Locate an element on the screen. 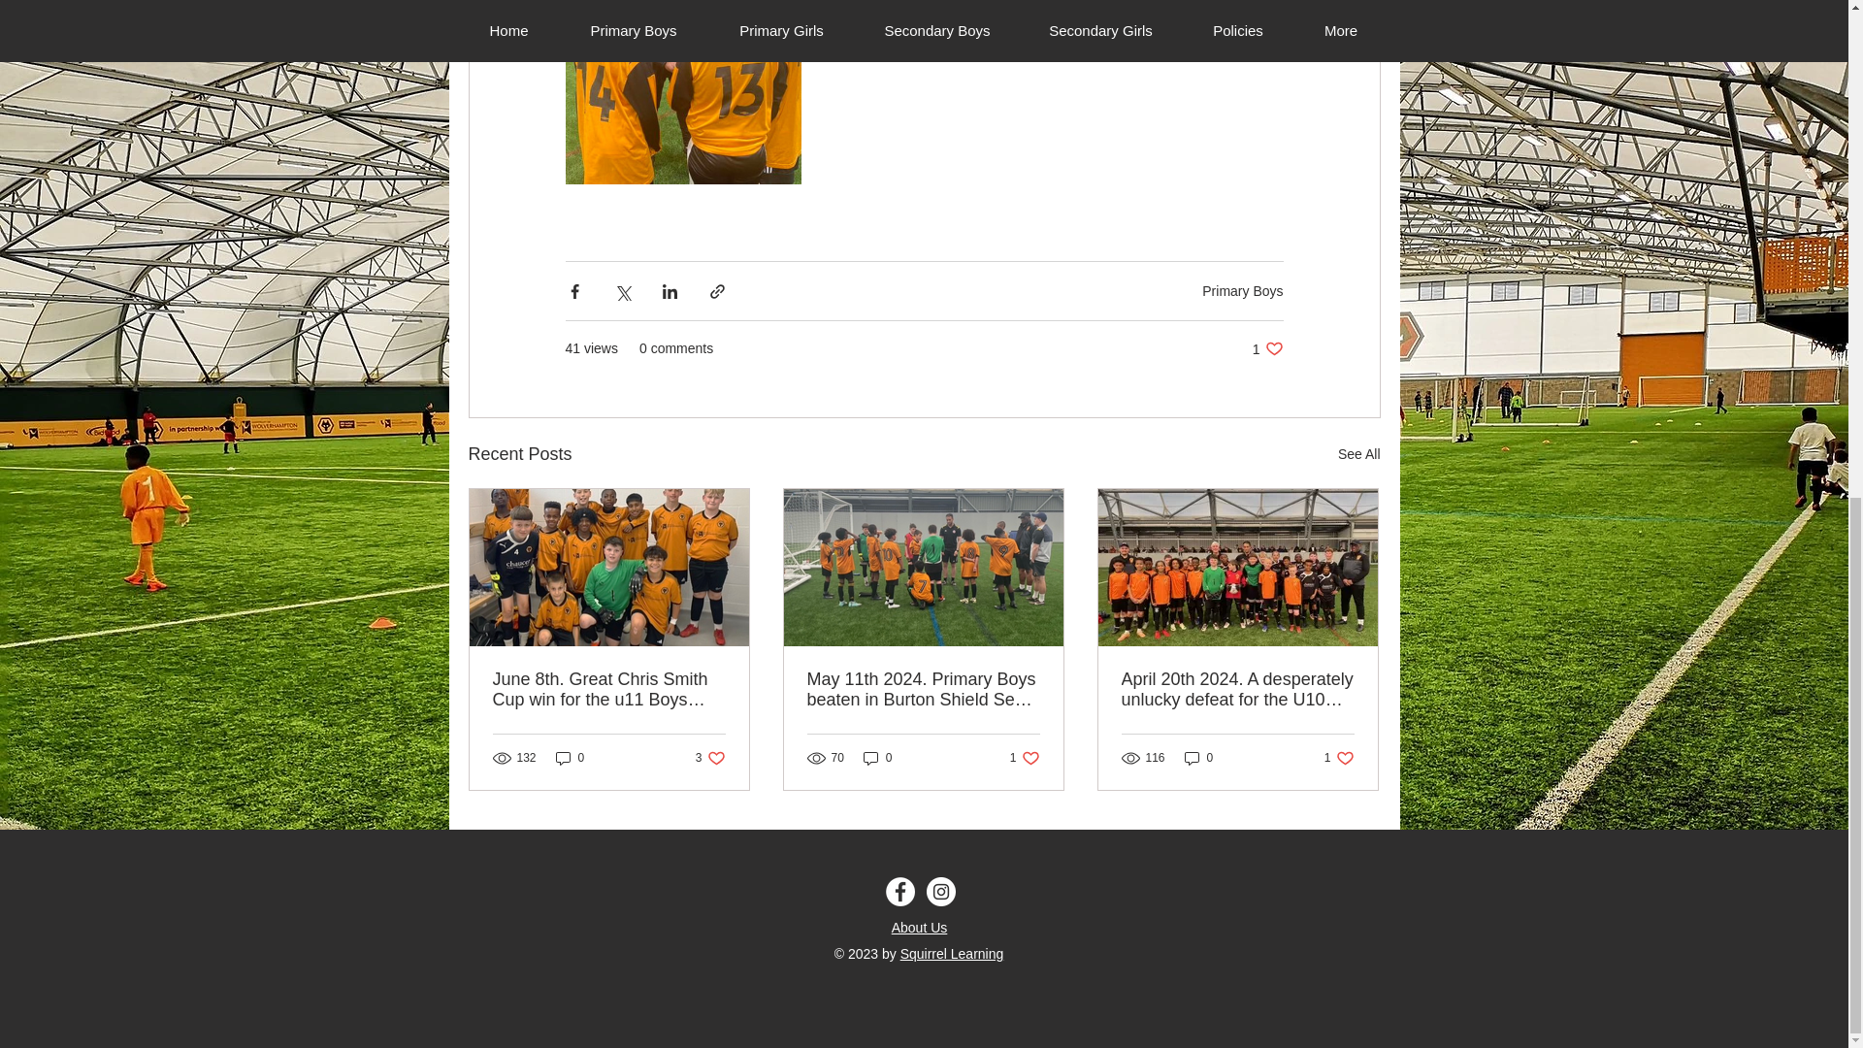  0 is located at coordinates (877, 758).